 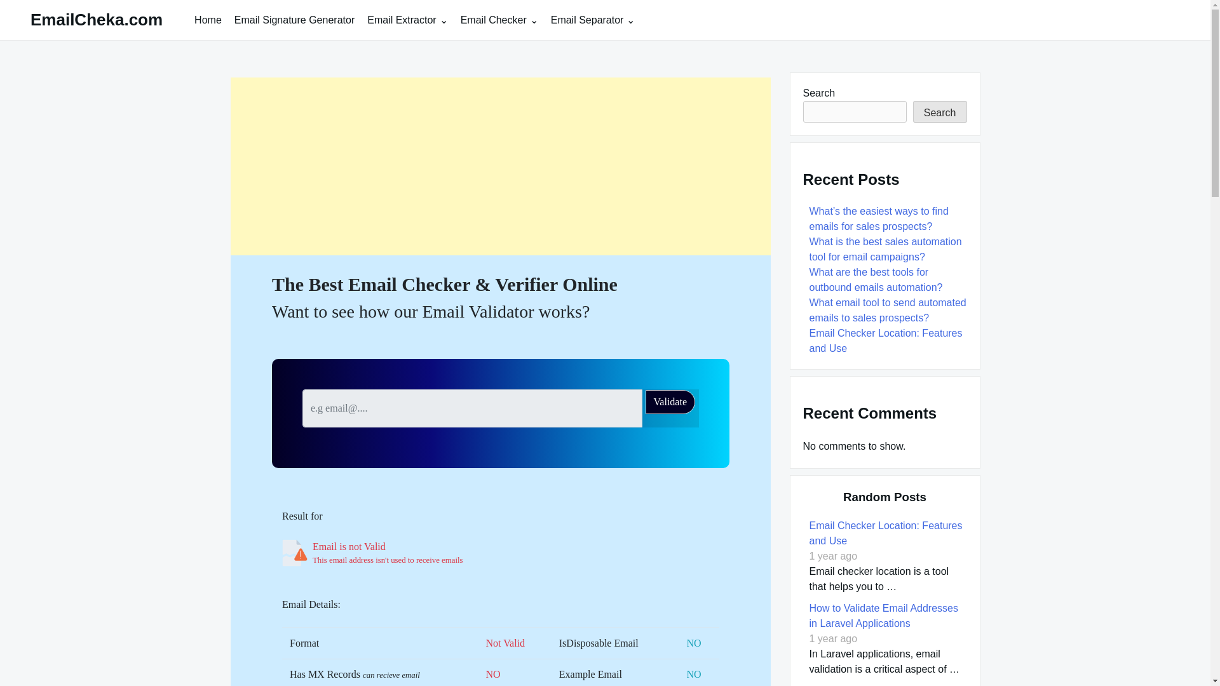 I want to click on Email Checker Location: Features and Use, so click(x=886, y=532).